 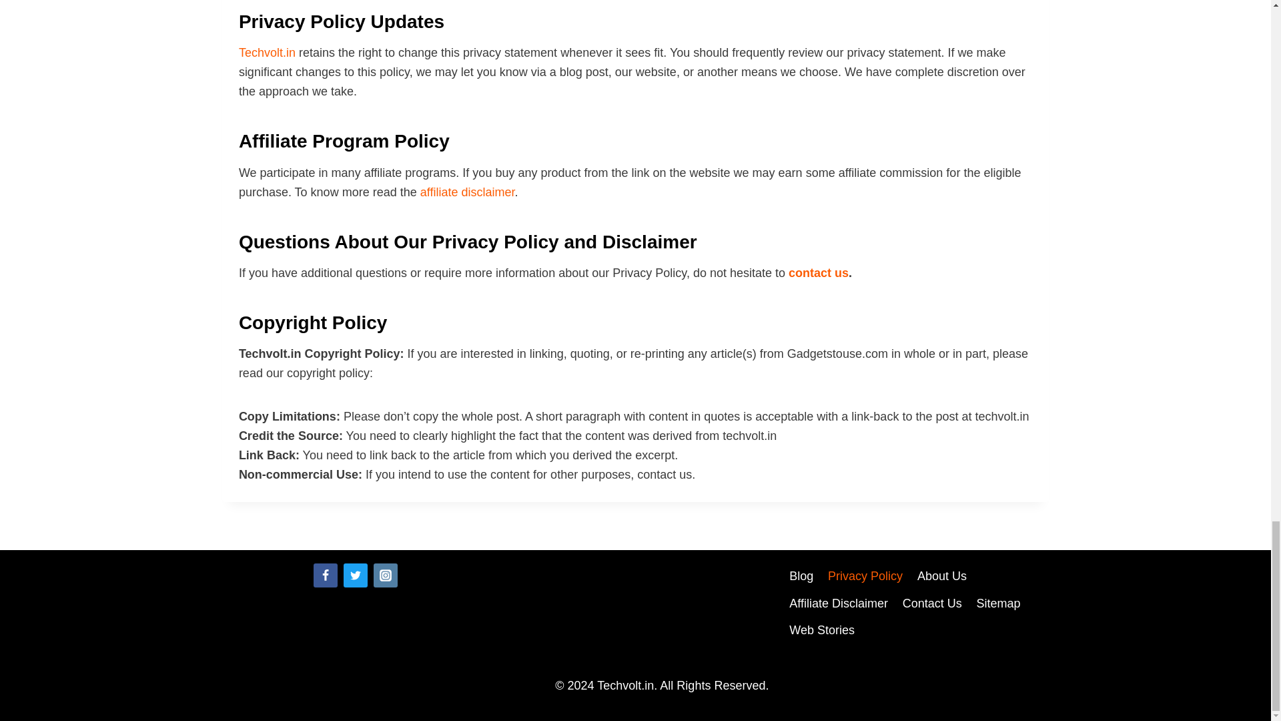 I want to click on contact us, so click(x=818, y=272).